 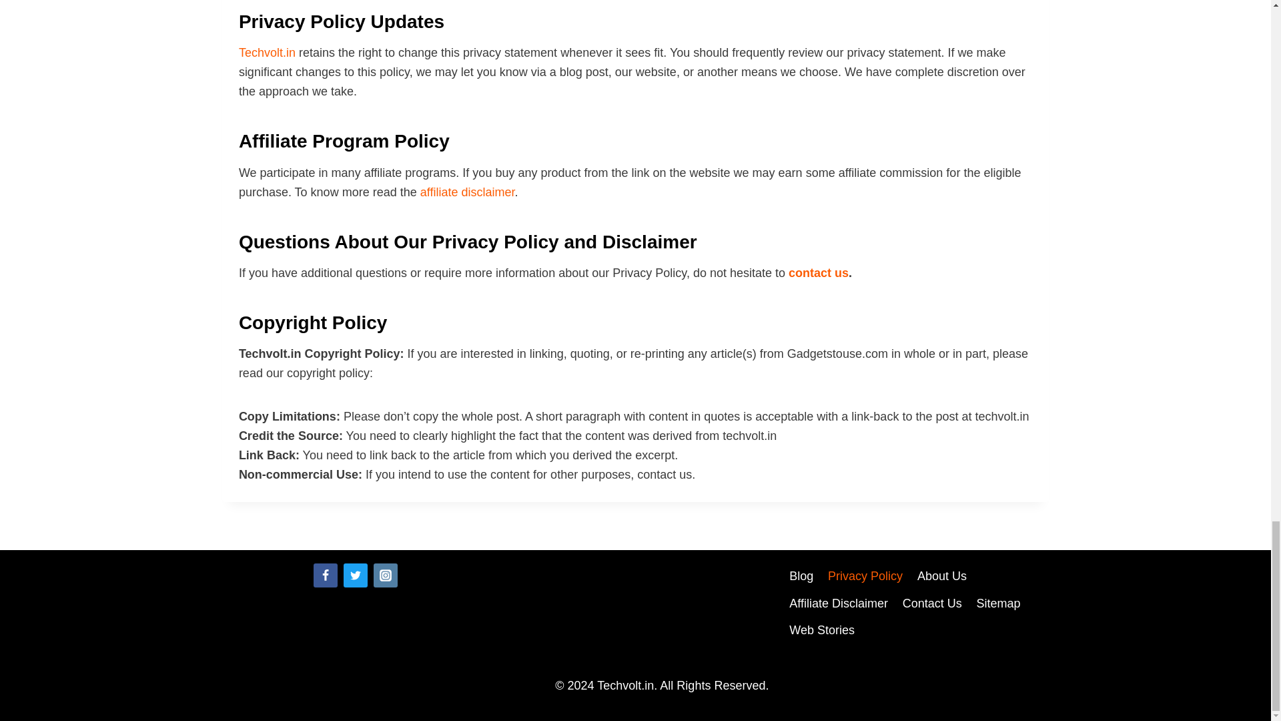 I want to click on contact us, so click(x=818, y=272).